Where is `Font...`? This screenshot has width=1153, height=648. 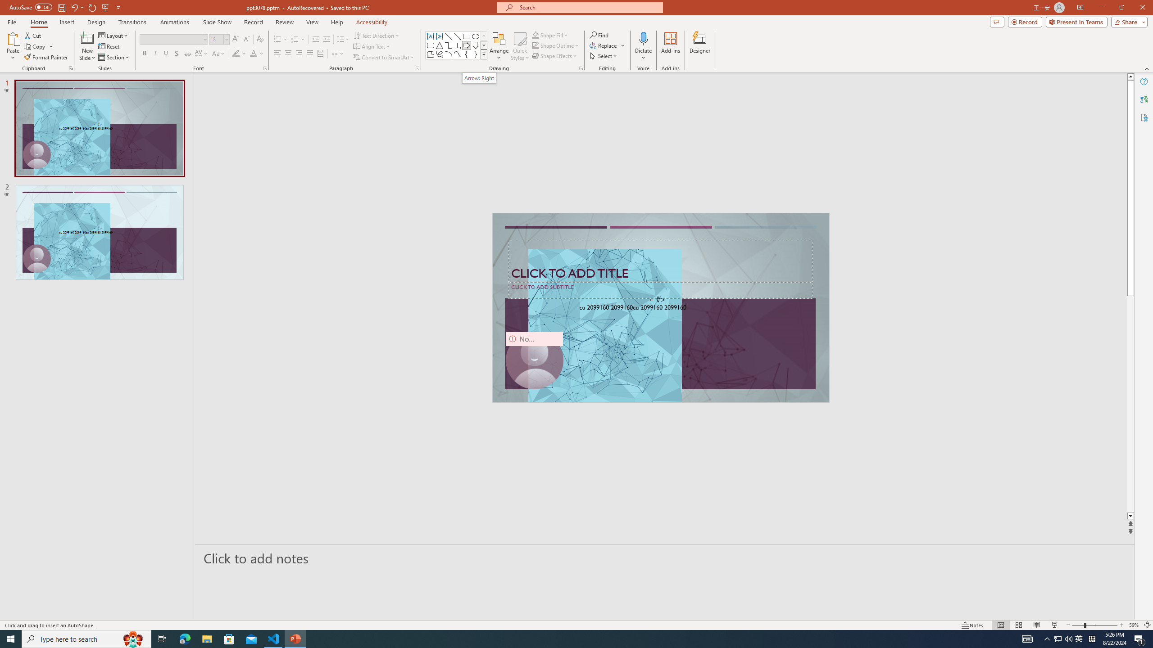
Font... is located at coordinates (265, 68).